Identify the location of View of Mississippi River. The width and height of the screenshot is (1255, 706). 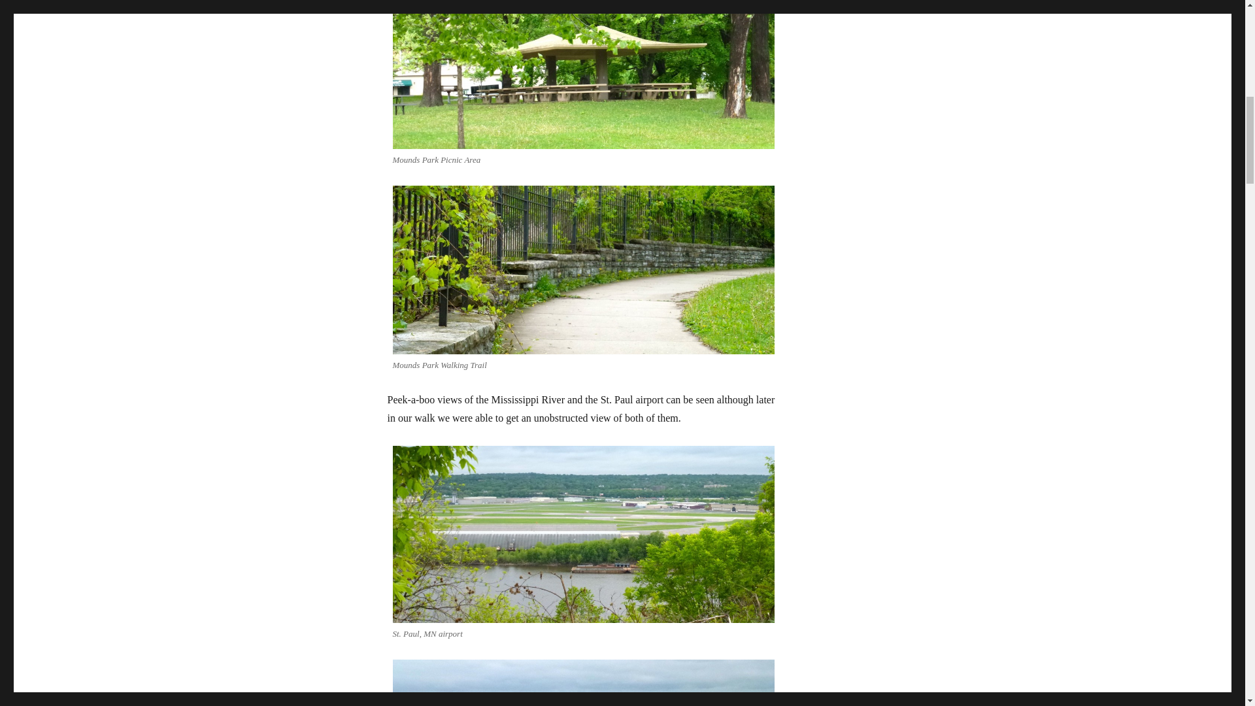
(583, 682).